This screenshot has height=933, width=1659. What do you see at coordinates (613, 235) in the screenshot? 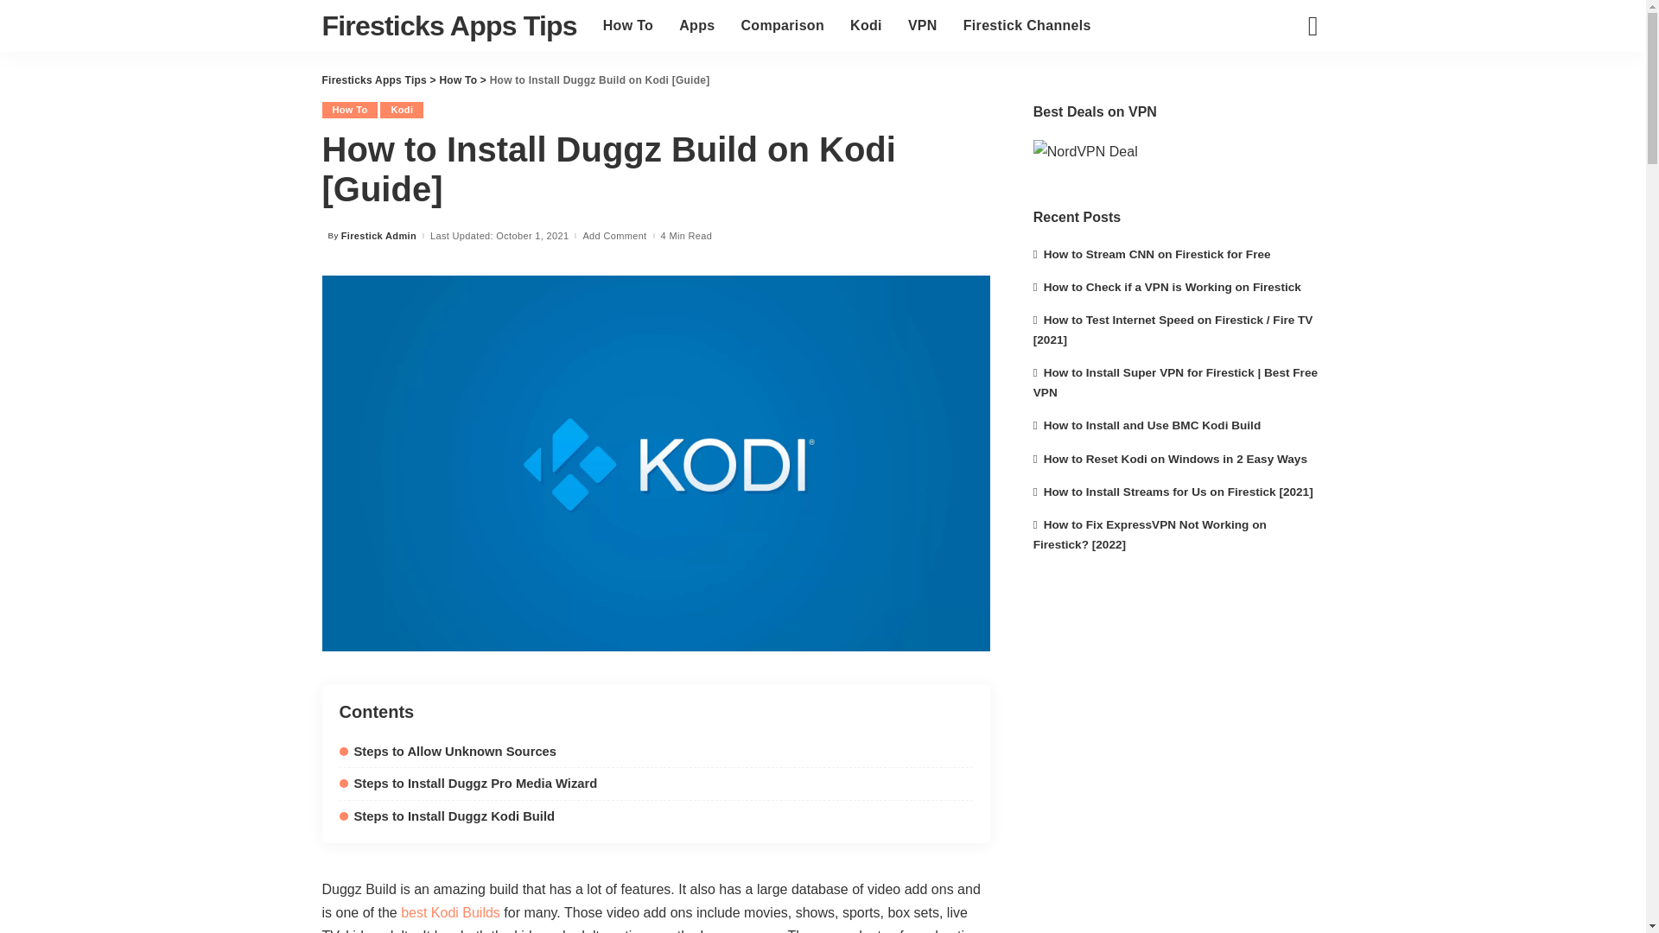
I see `Add Comment` at bounding box center [613, 235].